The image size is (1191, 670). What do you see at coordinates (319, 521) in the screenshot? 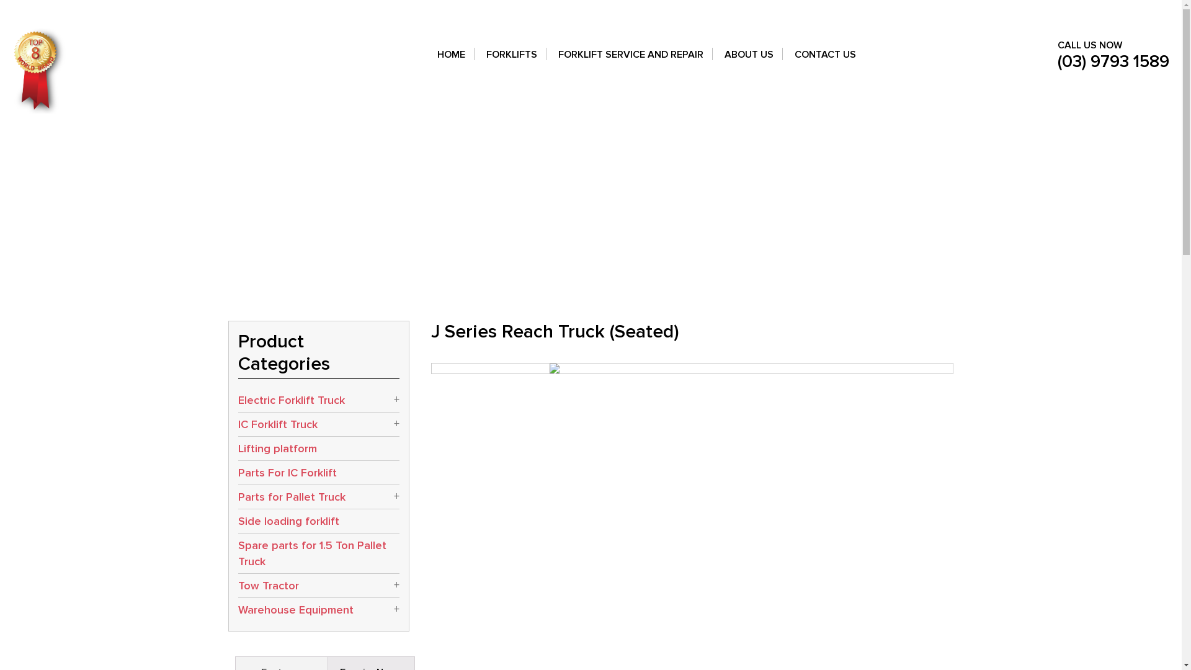
I see `Side loading forklift` at bounding box center [319, 521].